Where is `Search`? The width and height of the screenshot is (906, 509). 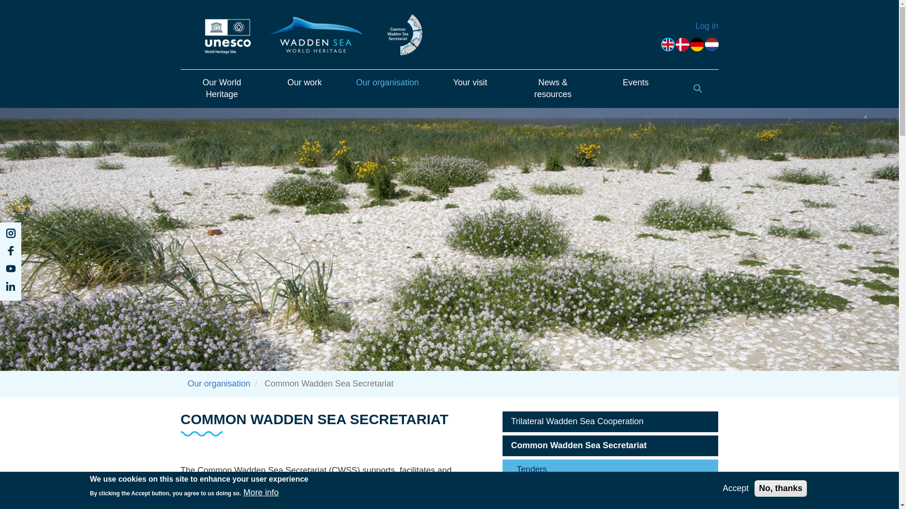
Search is located at coordinates (697, 89).